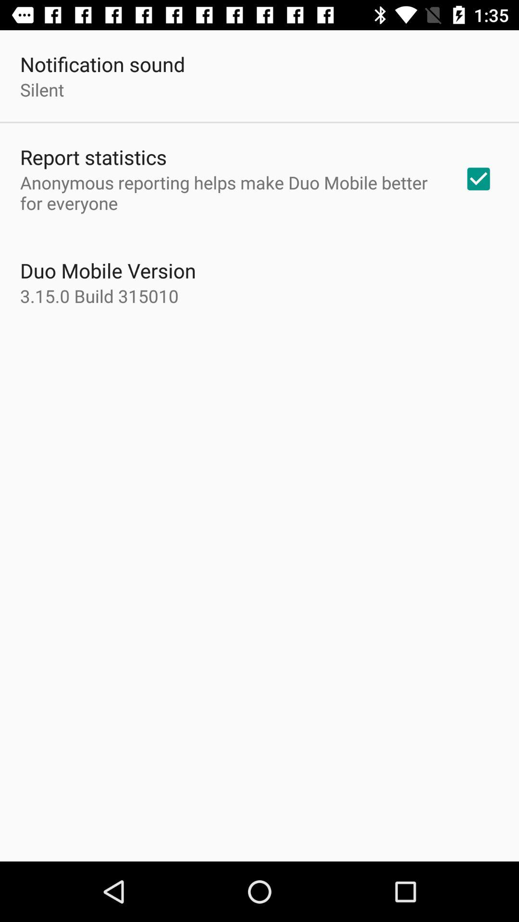 This screenshot has width=519, height=922. Describe the element at coordinates (99, 296) in the screenshot. I see `scroll until 3 15 0` at that location.